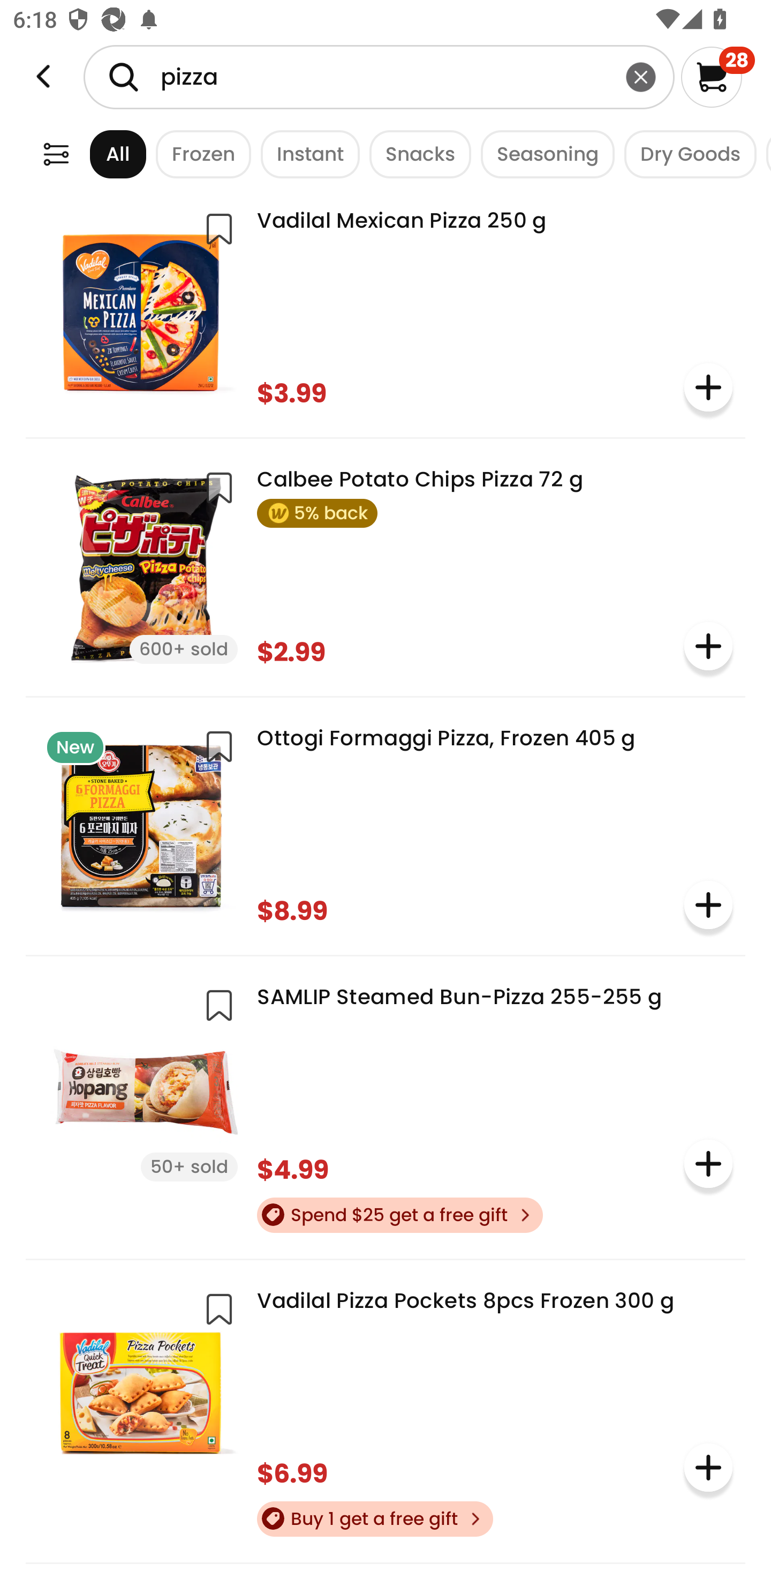 The width and height of the screenshot is (771, 1586). I want to click on Vadilal Mexican Pizza 250 g $3.99, so click(385, 308).